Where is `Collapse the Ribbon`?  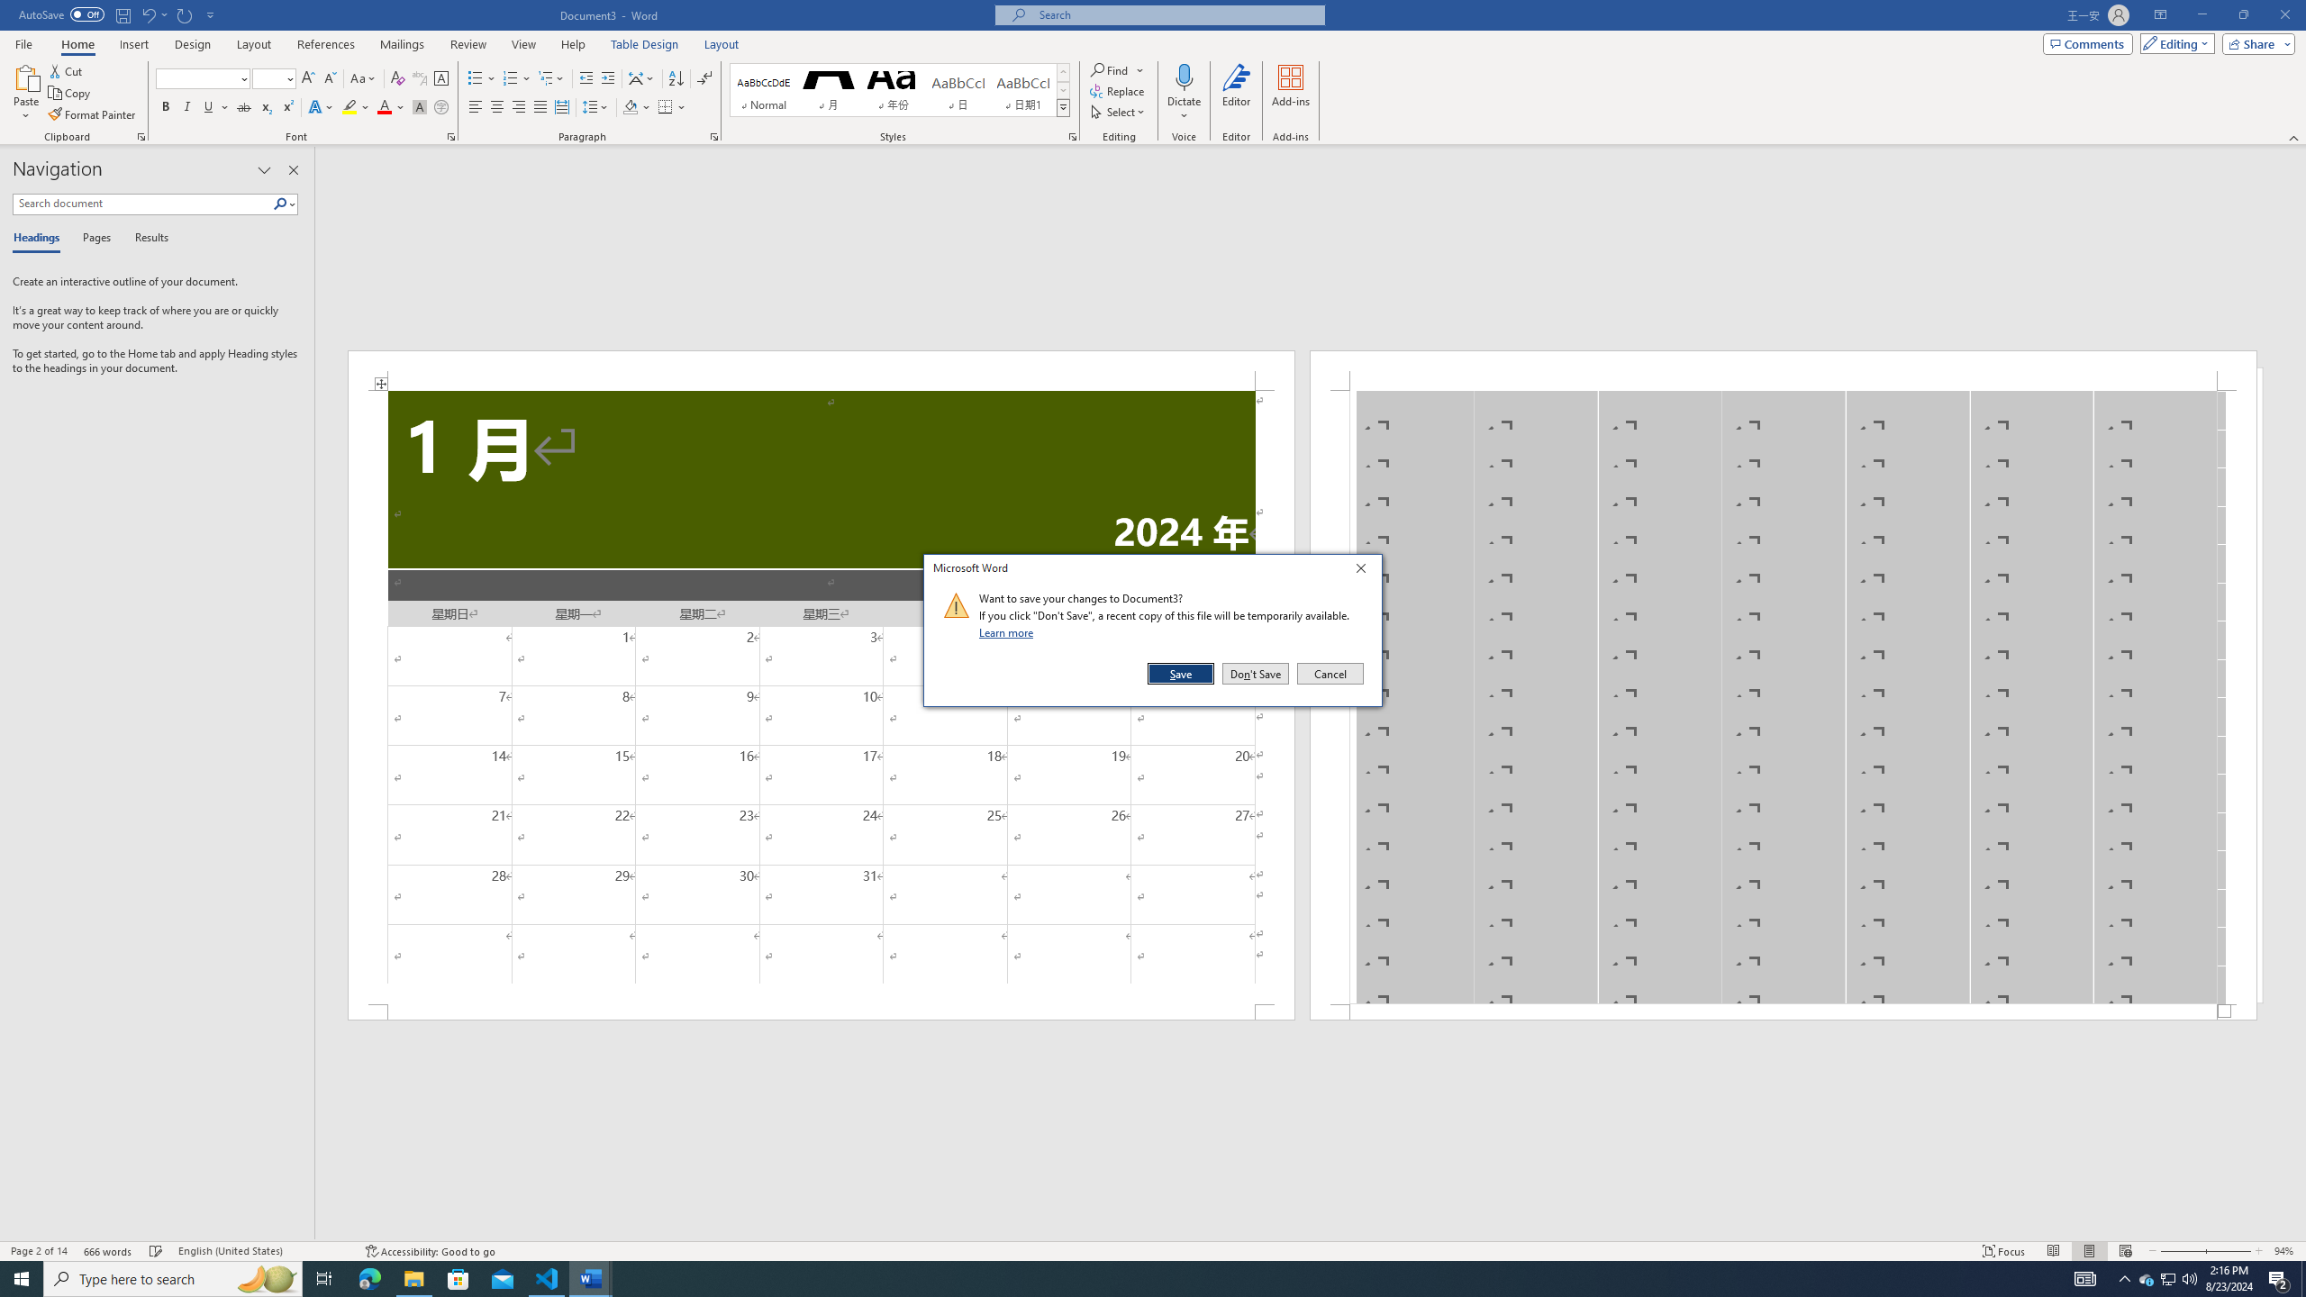 Collapse the Ribbon is located at coordinates (2294, 137).